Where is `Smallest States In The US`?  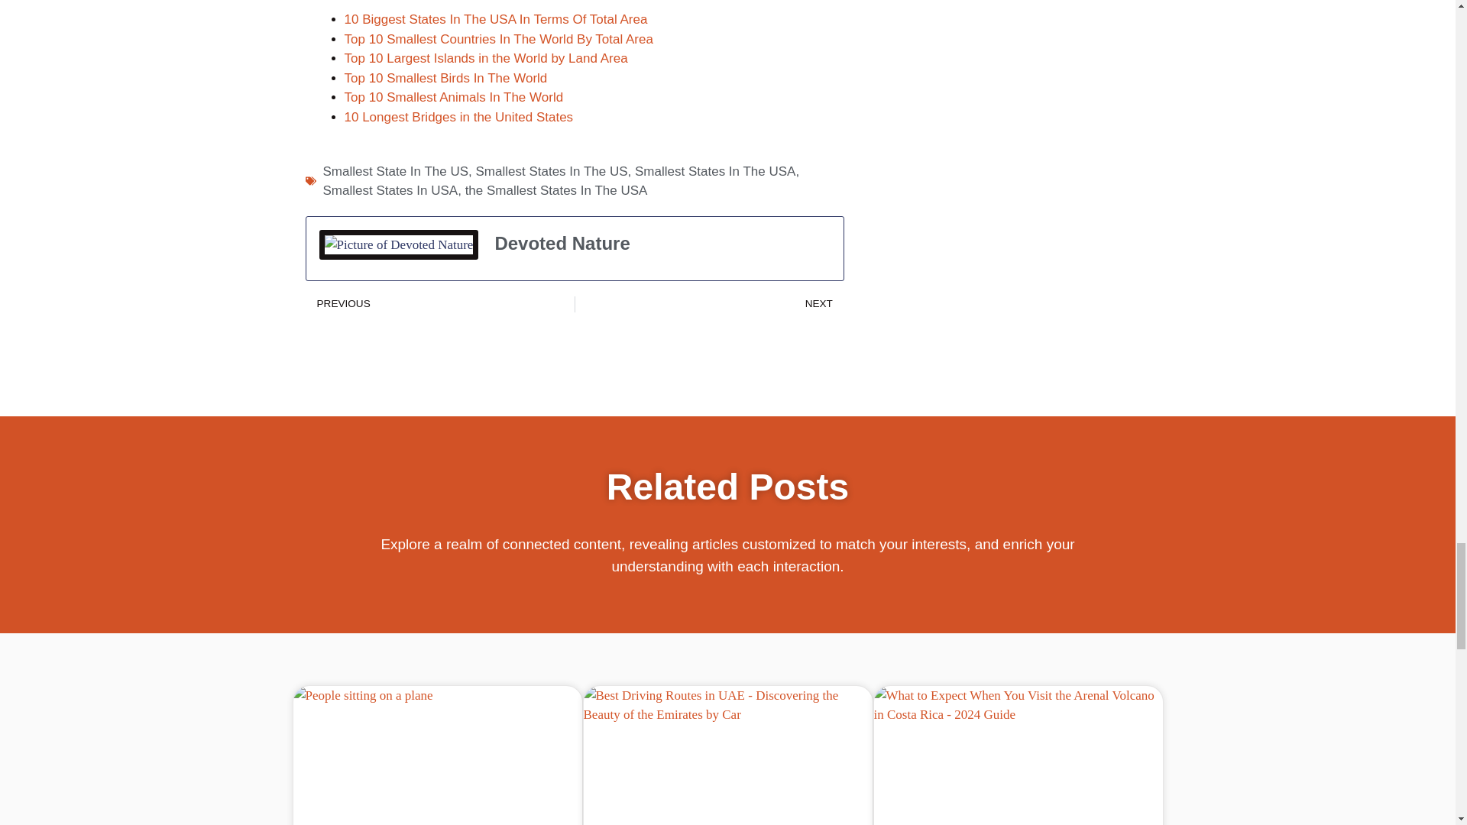 Smallest States In The US is located at coordinates (552, 171).